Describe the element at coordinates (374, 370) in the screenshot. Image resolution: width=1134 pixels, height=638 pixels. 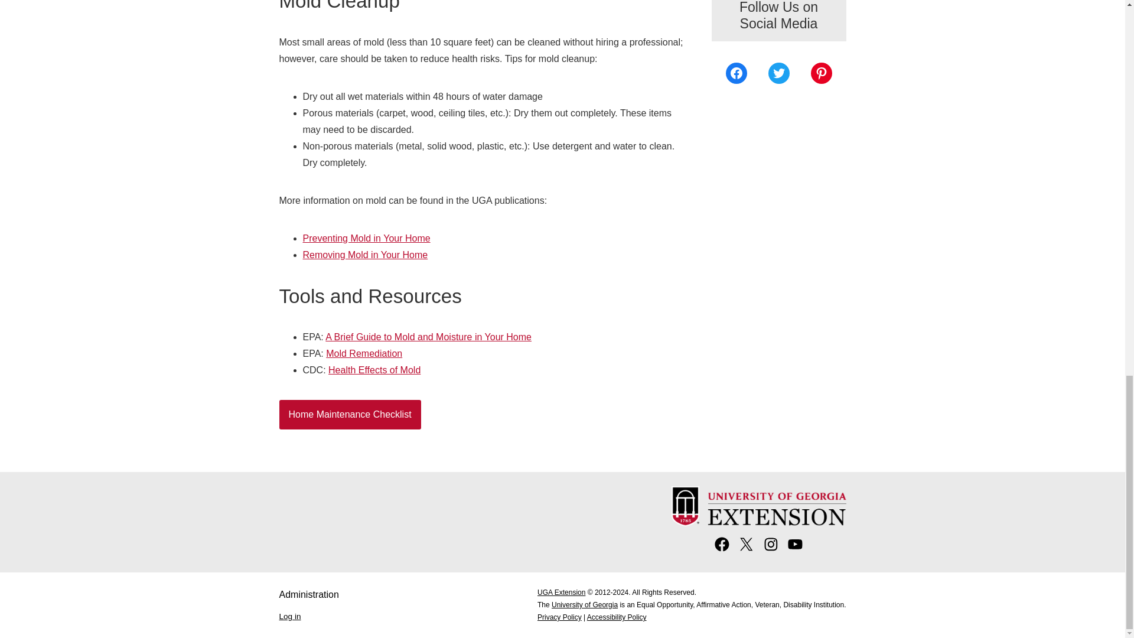
I see `Health Effects of Mold` at that location.